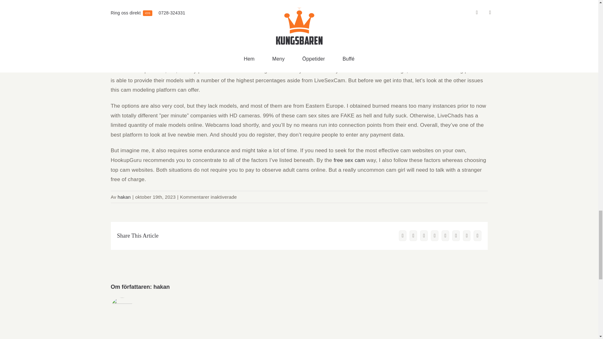  What do you see at coordinates (424, 235) in the screenshot?
I see `Reddit` at bounding box center [424, 235].